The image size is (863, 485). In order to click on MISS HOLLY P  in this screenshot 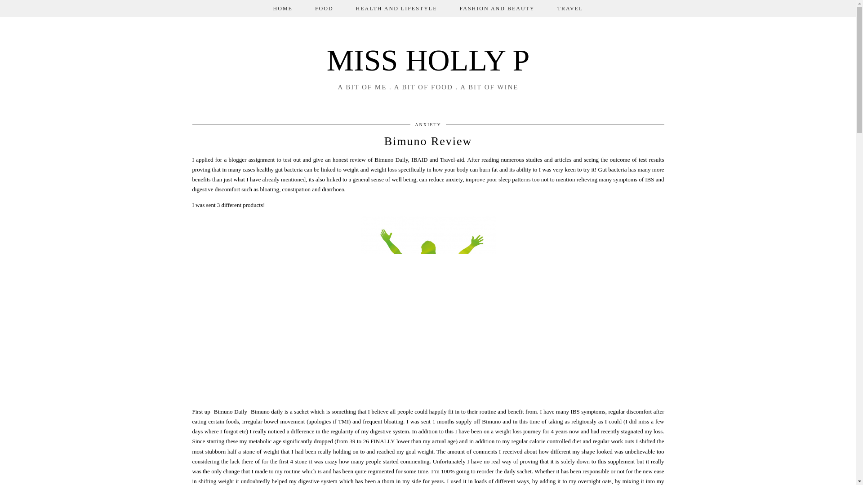, I will do `click(428, 60)`.